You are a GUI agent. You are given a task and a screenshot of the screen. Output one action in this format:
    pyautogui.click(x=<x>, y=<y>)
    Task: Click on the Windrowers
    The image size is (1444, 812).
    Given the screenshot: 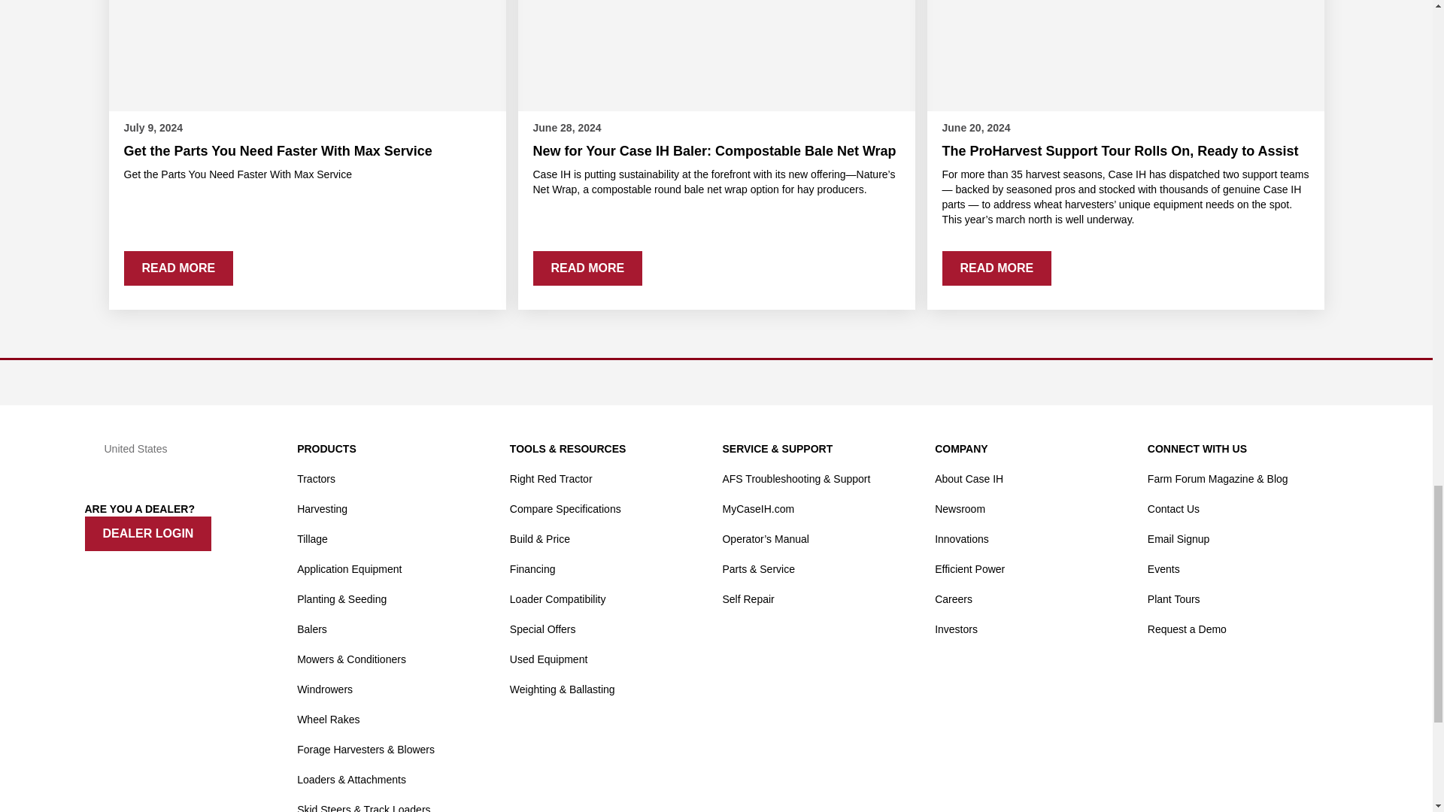 What is the action you would take?
    pyautogui.click(x=325, y=689)
    